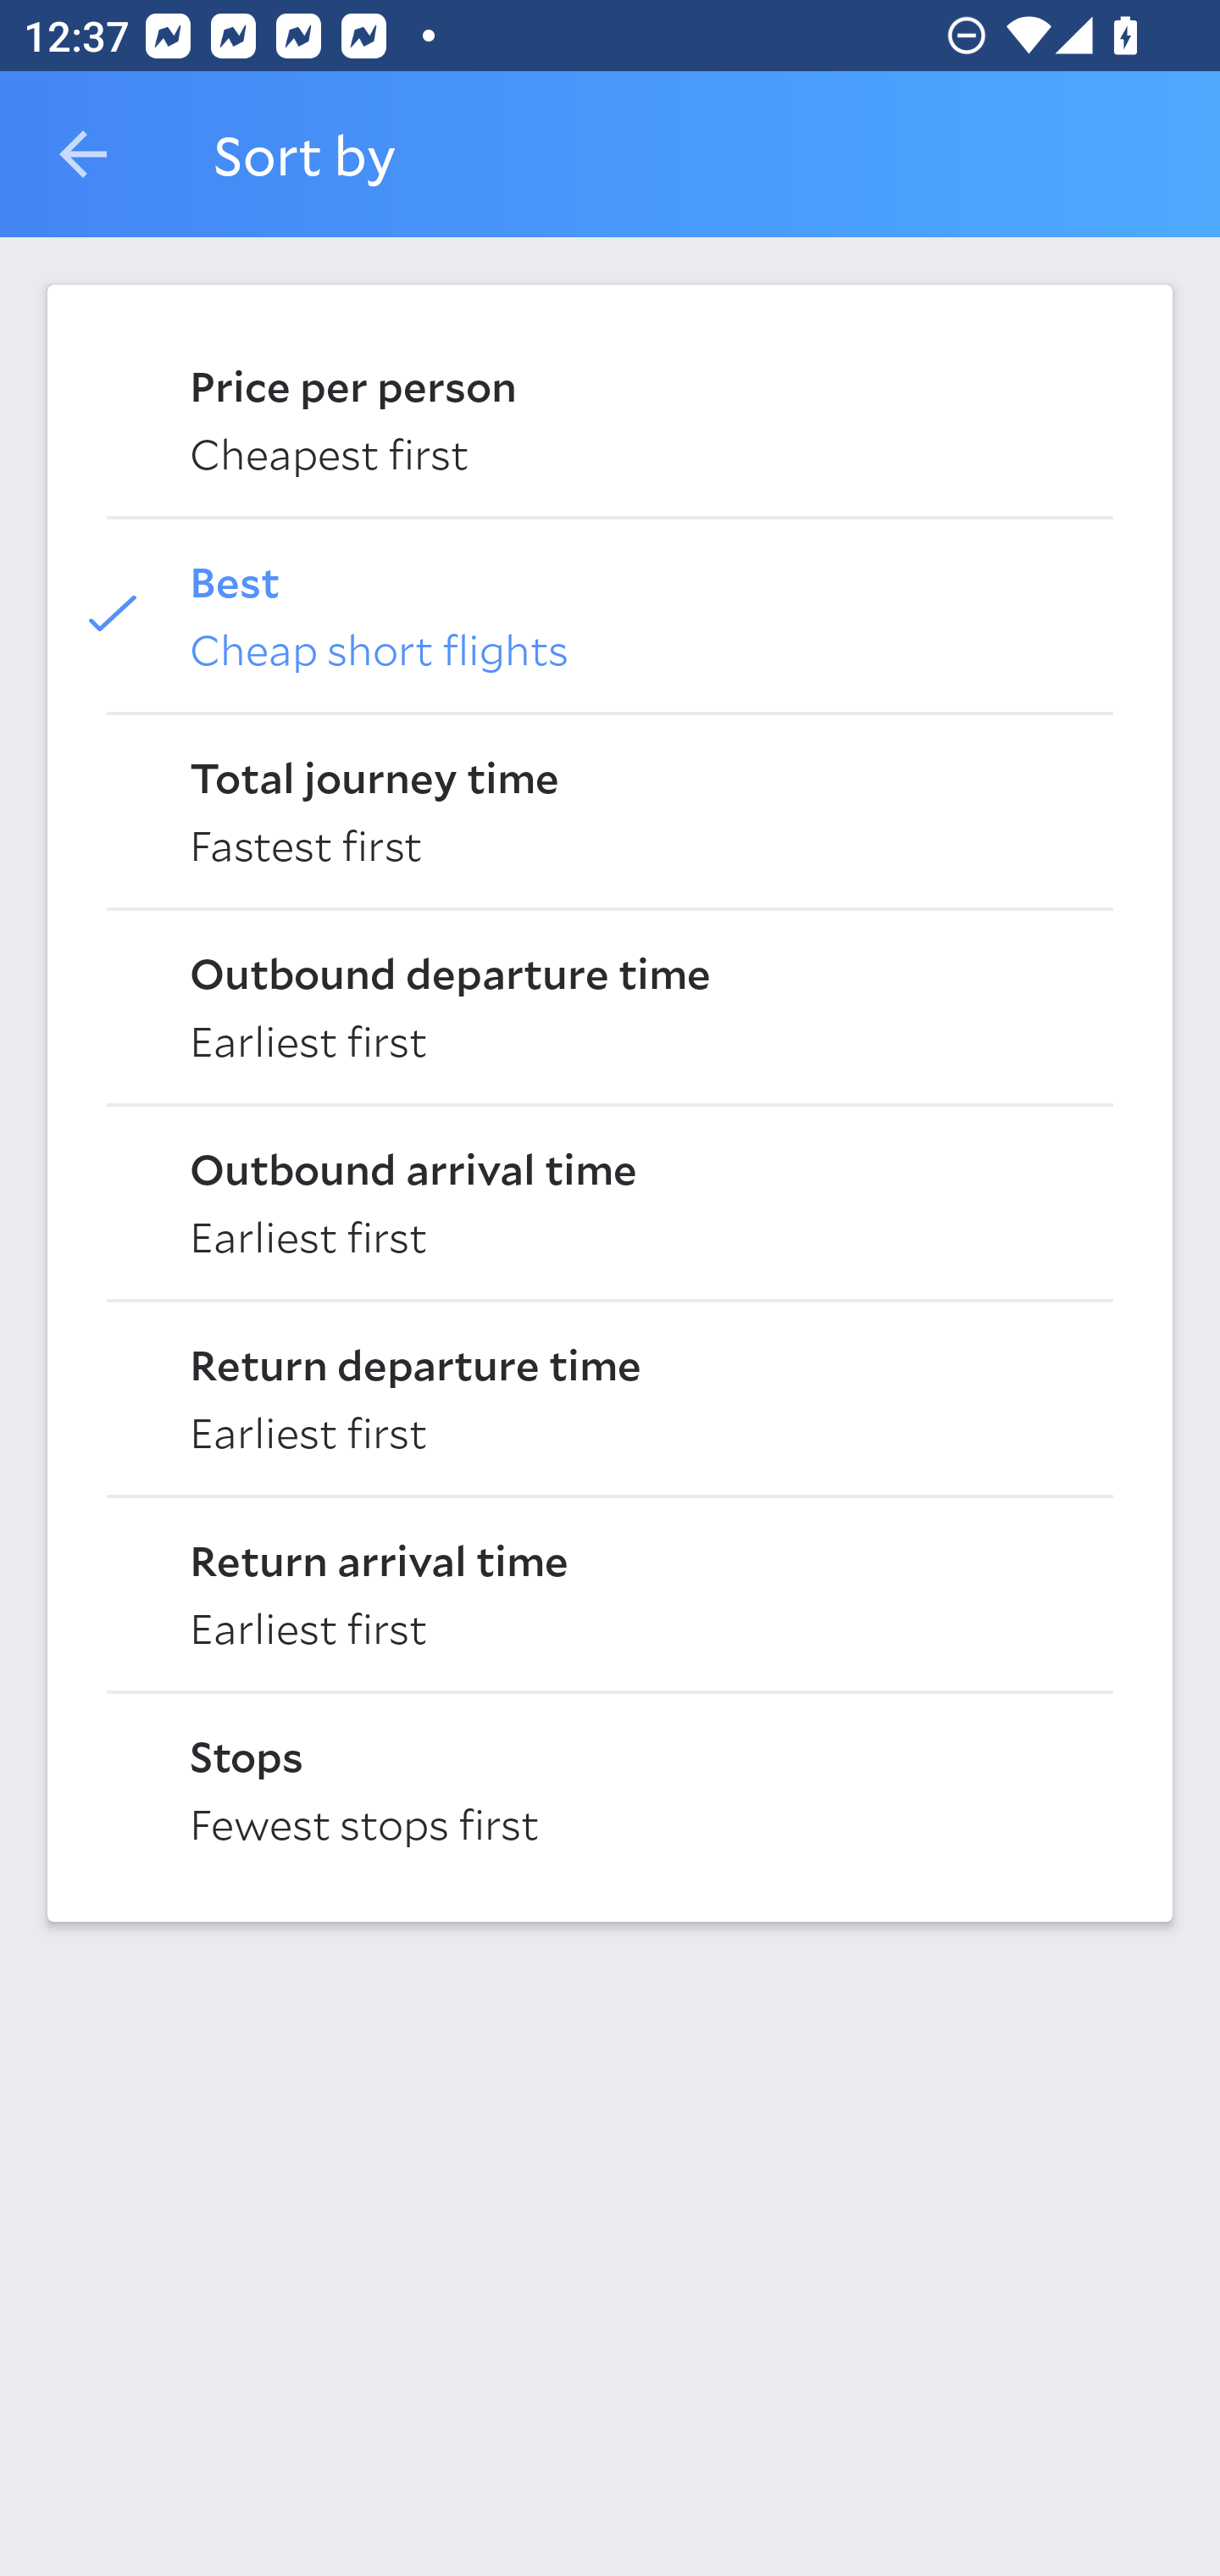  I want to click on Return arrival time Earliest first, so click(610, 1591).